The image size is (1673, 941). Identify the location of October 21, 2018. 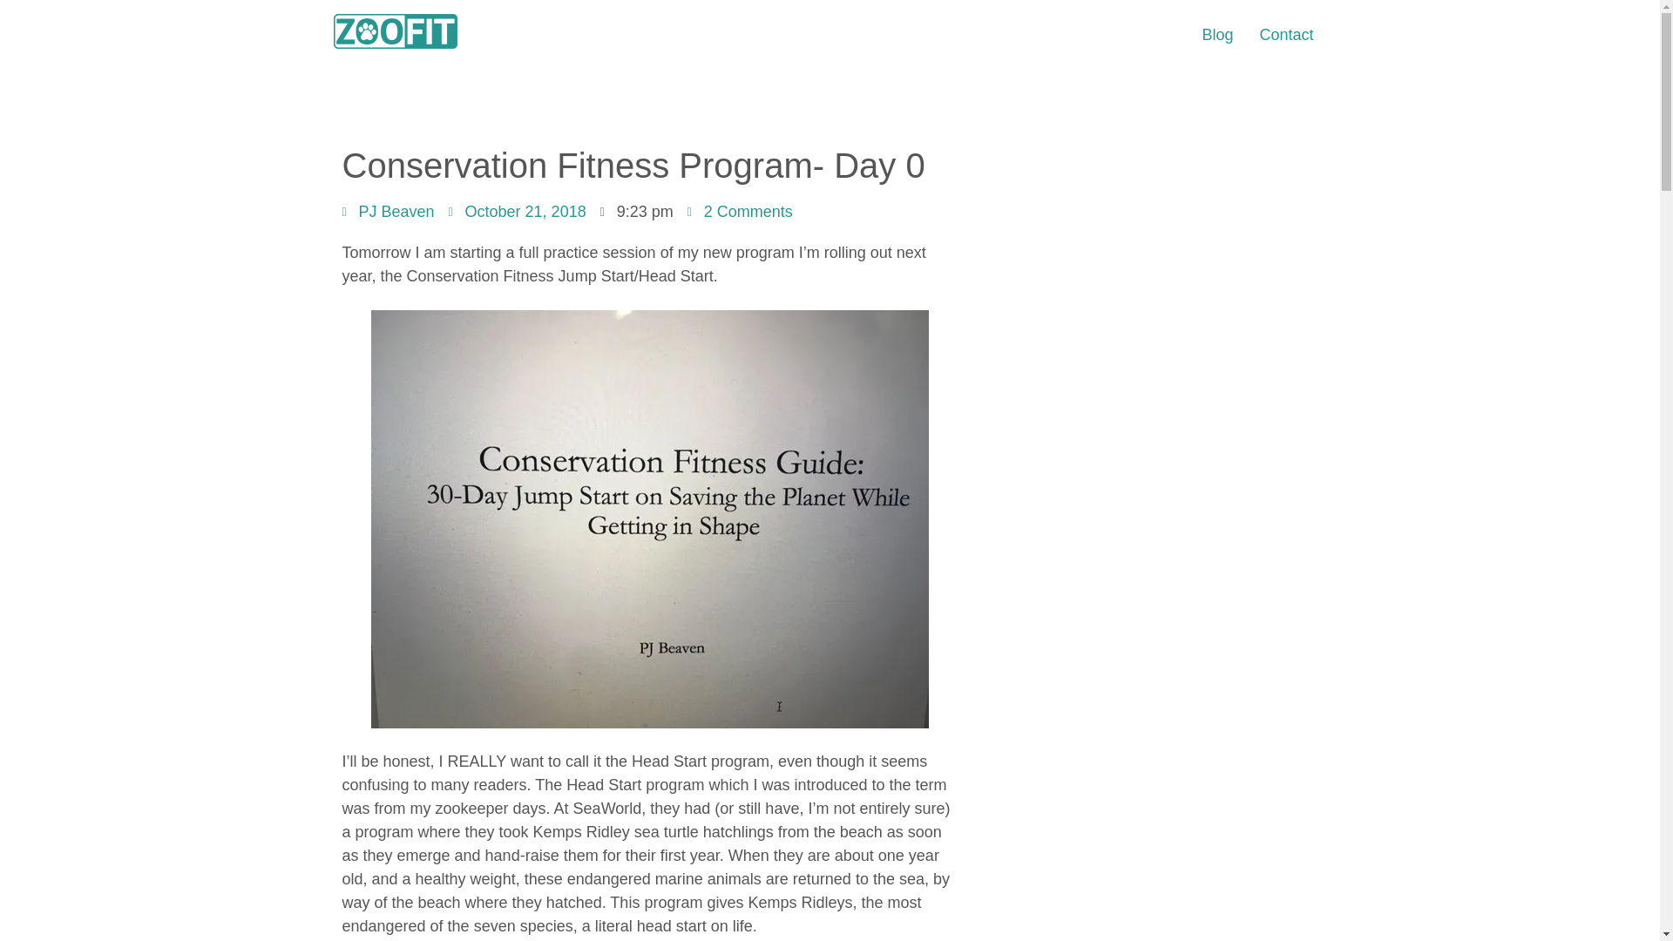
(518, 213).